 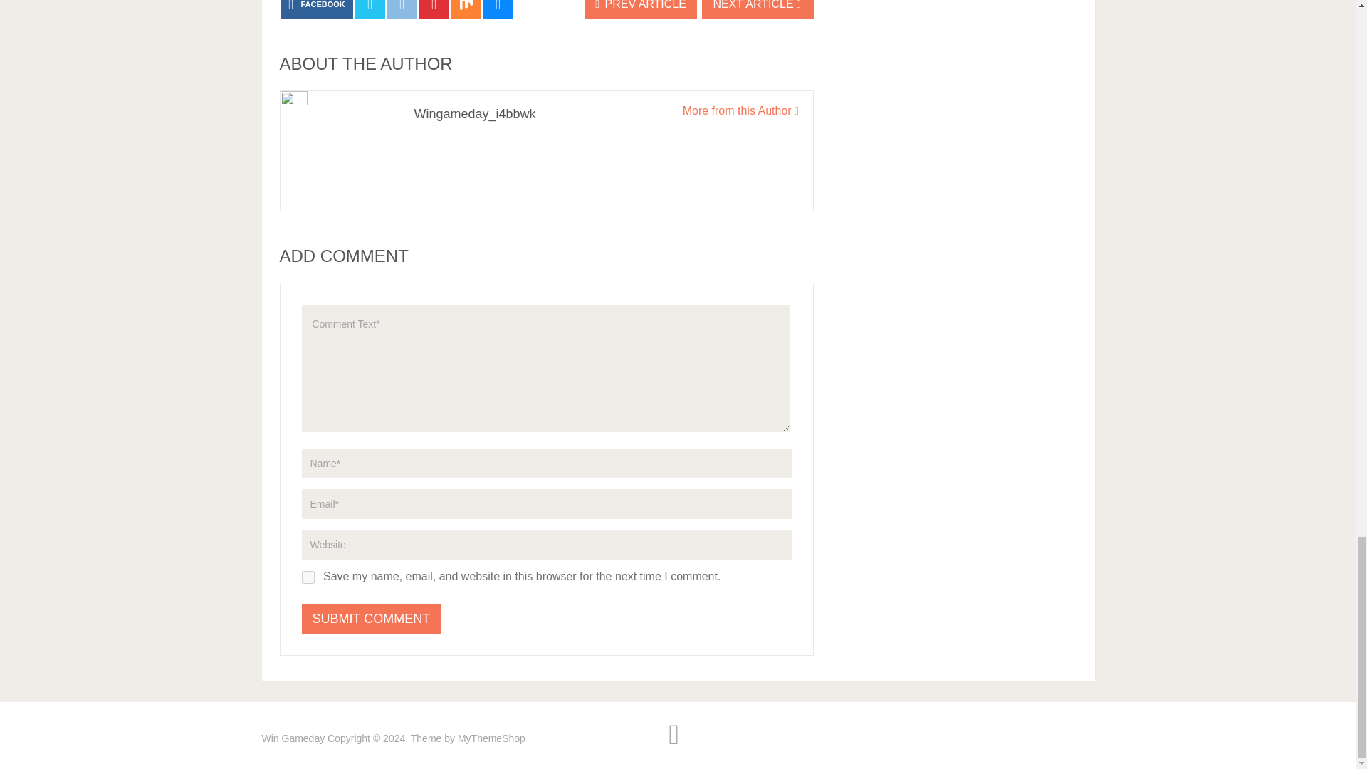 I want to click on yes, so click(x=308, y=577).